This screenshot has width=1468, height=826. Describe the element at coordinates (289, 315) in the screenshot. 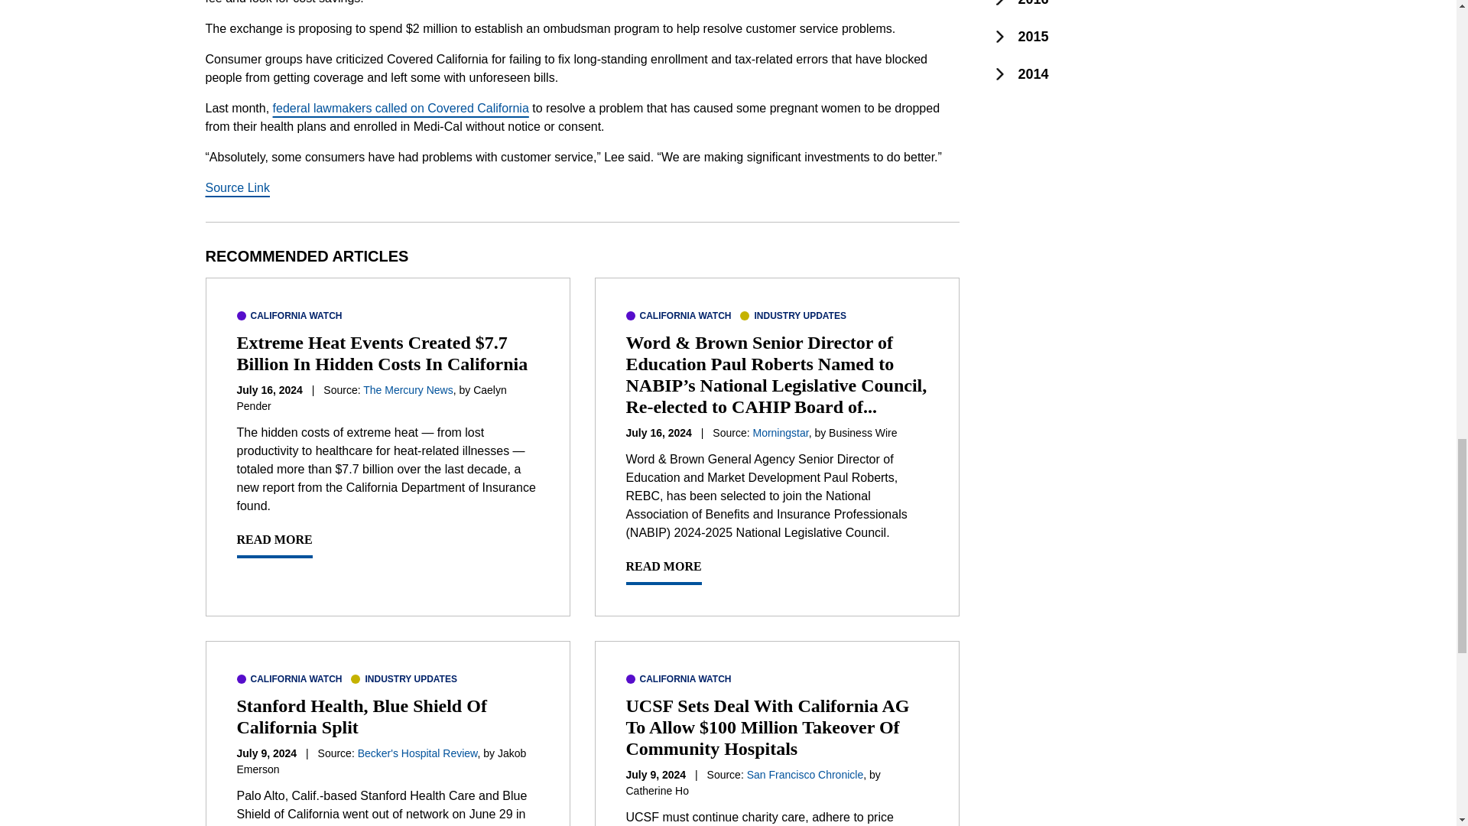

I see `CALIFORNIA WATCH` at that location.